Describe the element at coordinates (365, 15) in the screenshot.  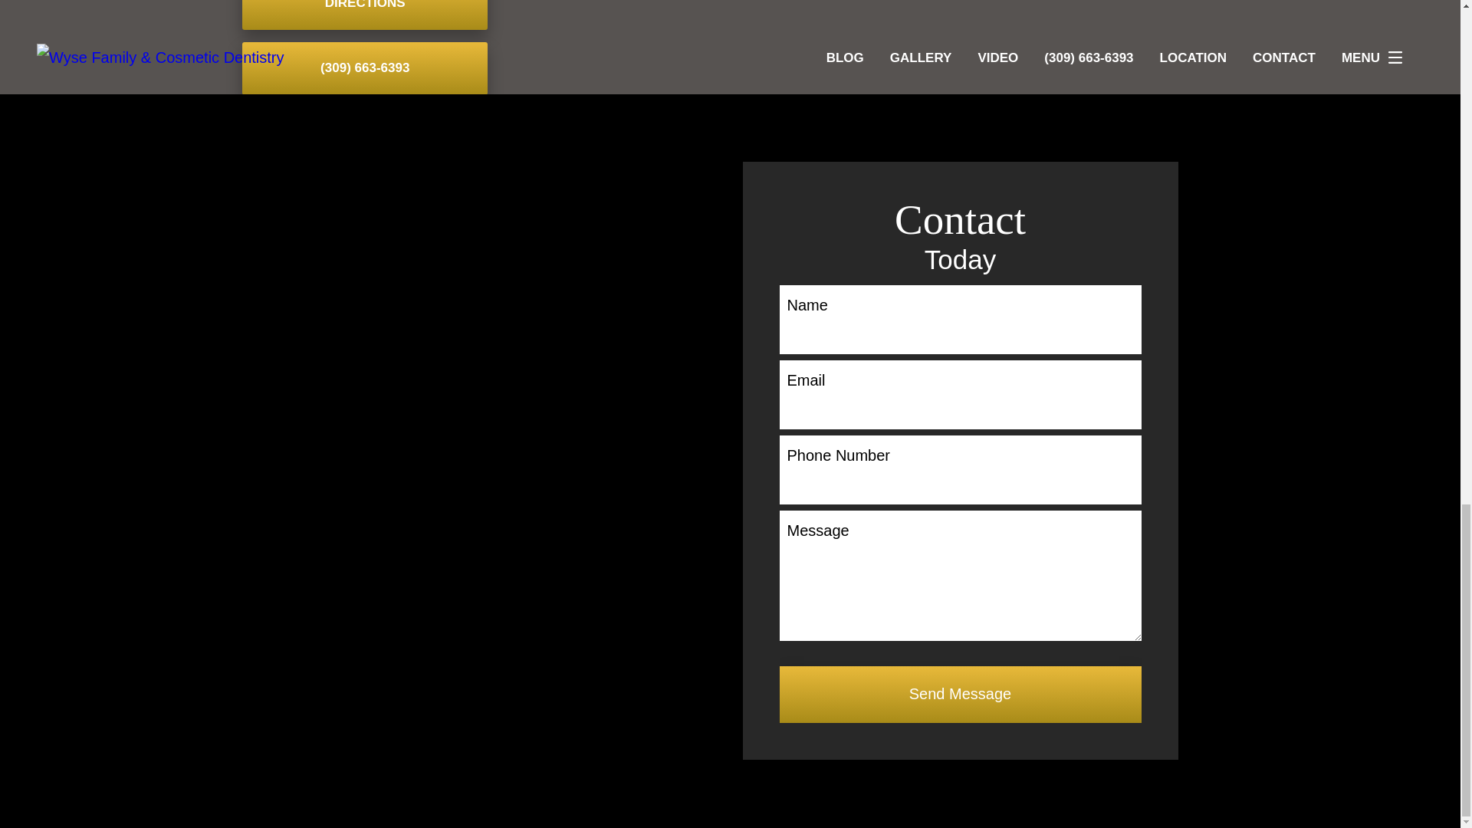
I see `DIRECTIONS` at that location.